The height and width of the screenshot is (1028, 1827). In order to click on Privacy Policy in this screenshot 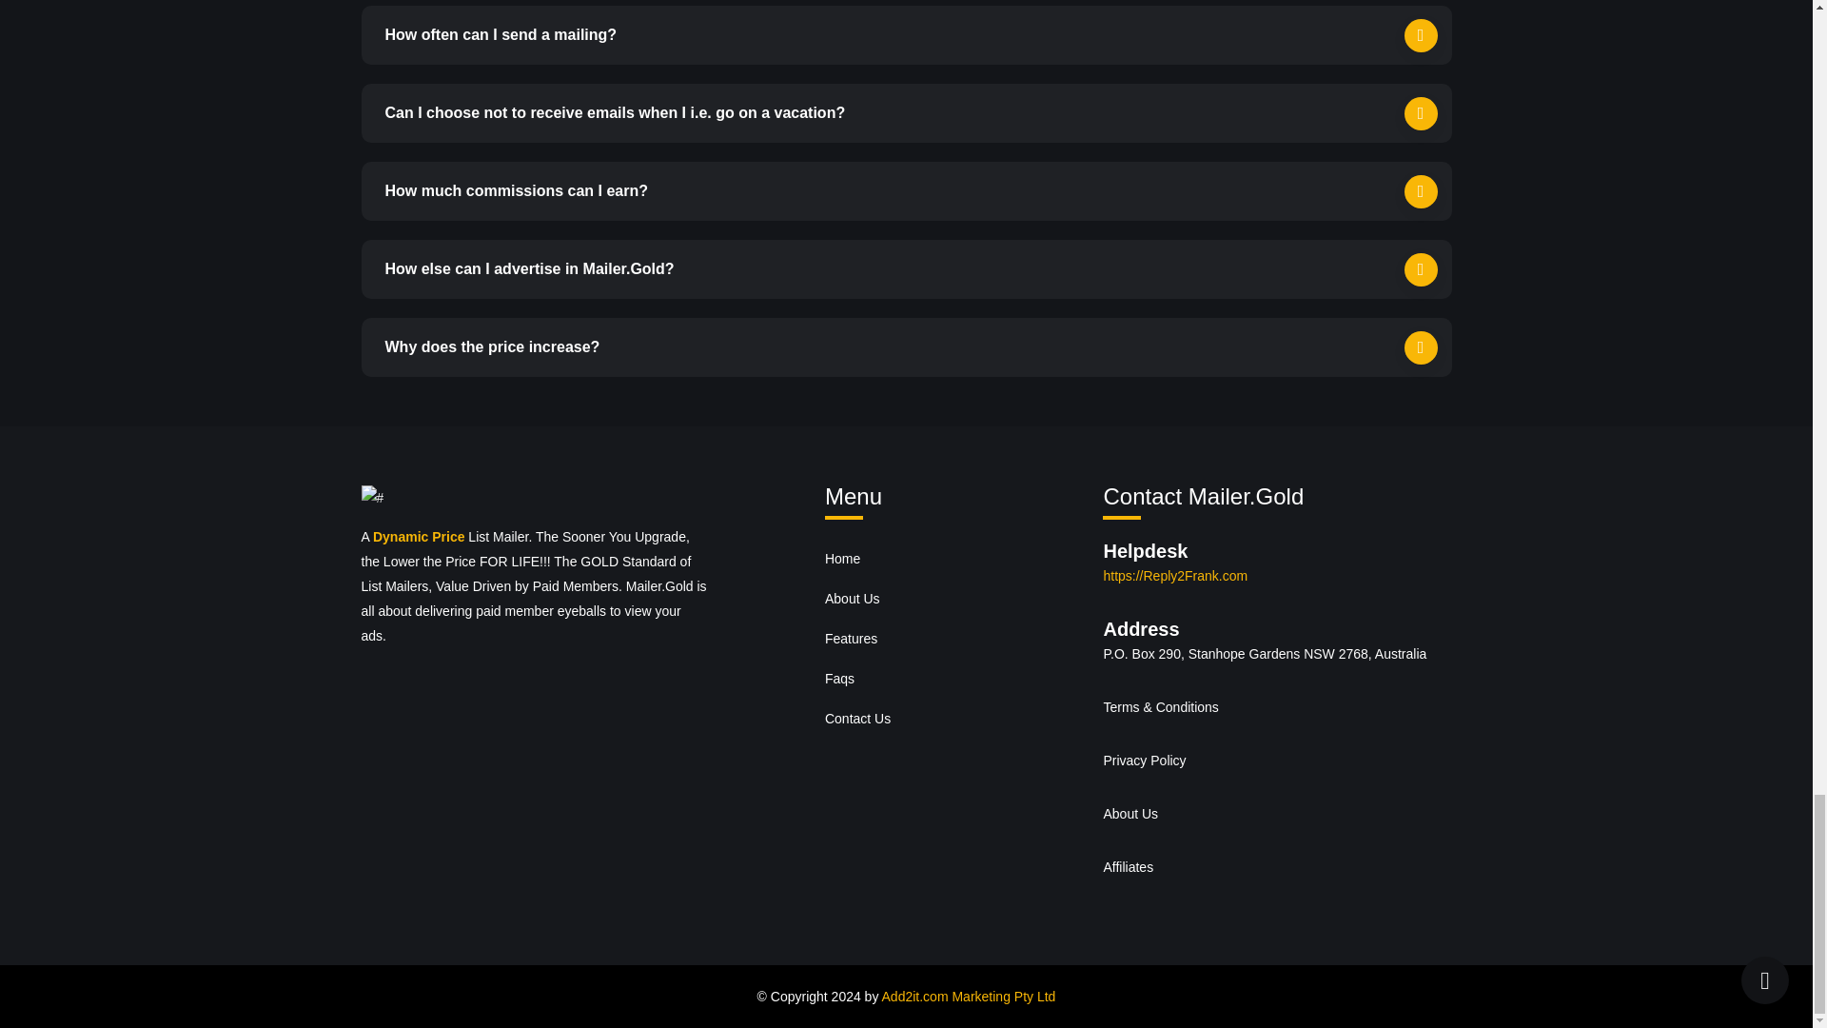, I will do `click(1144, 760)`.